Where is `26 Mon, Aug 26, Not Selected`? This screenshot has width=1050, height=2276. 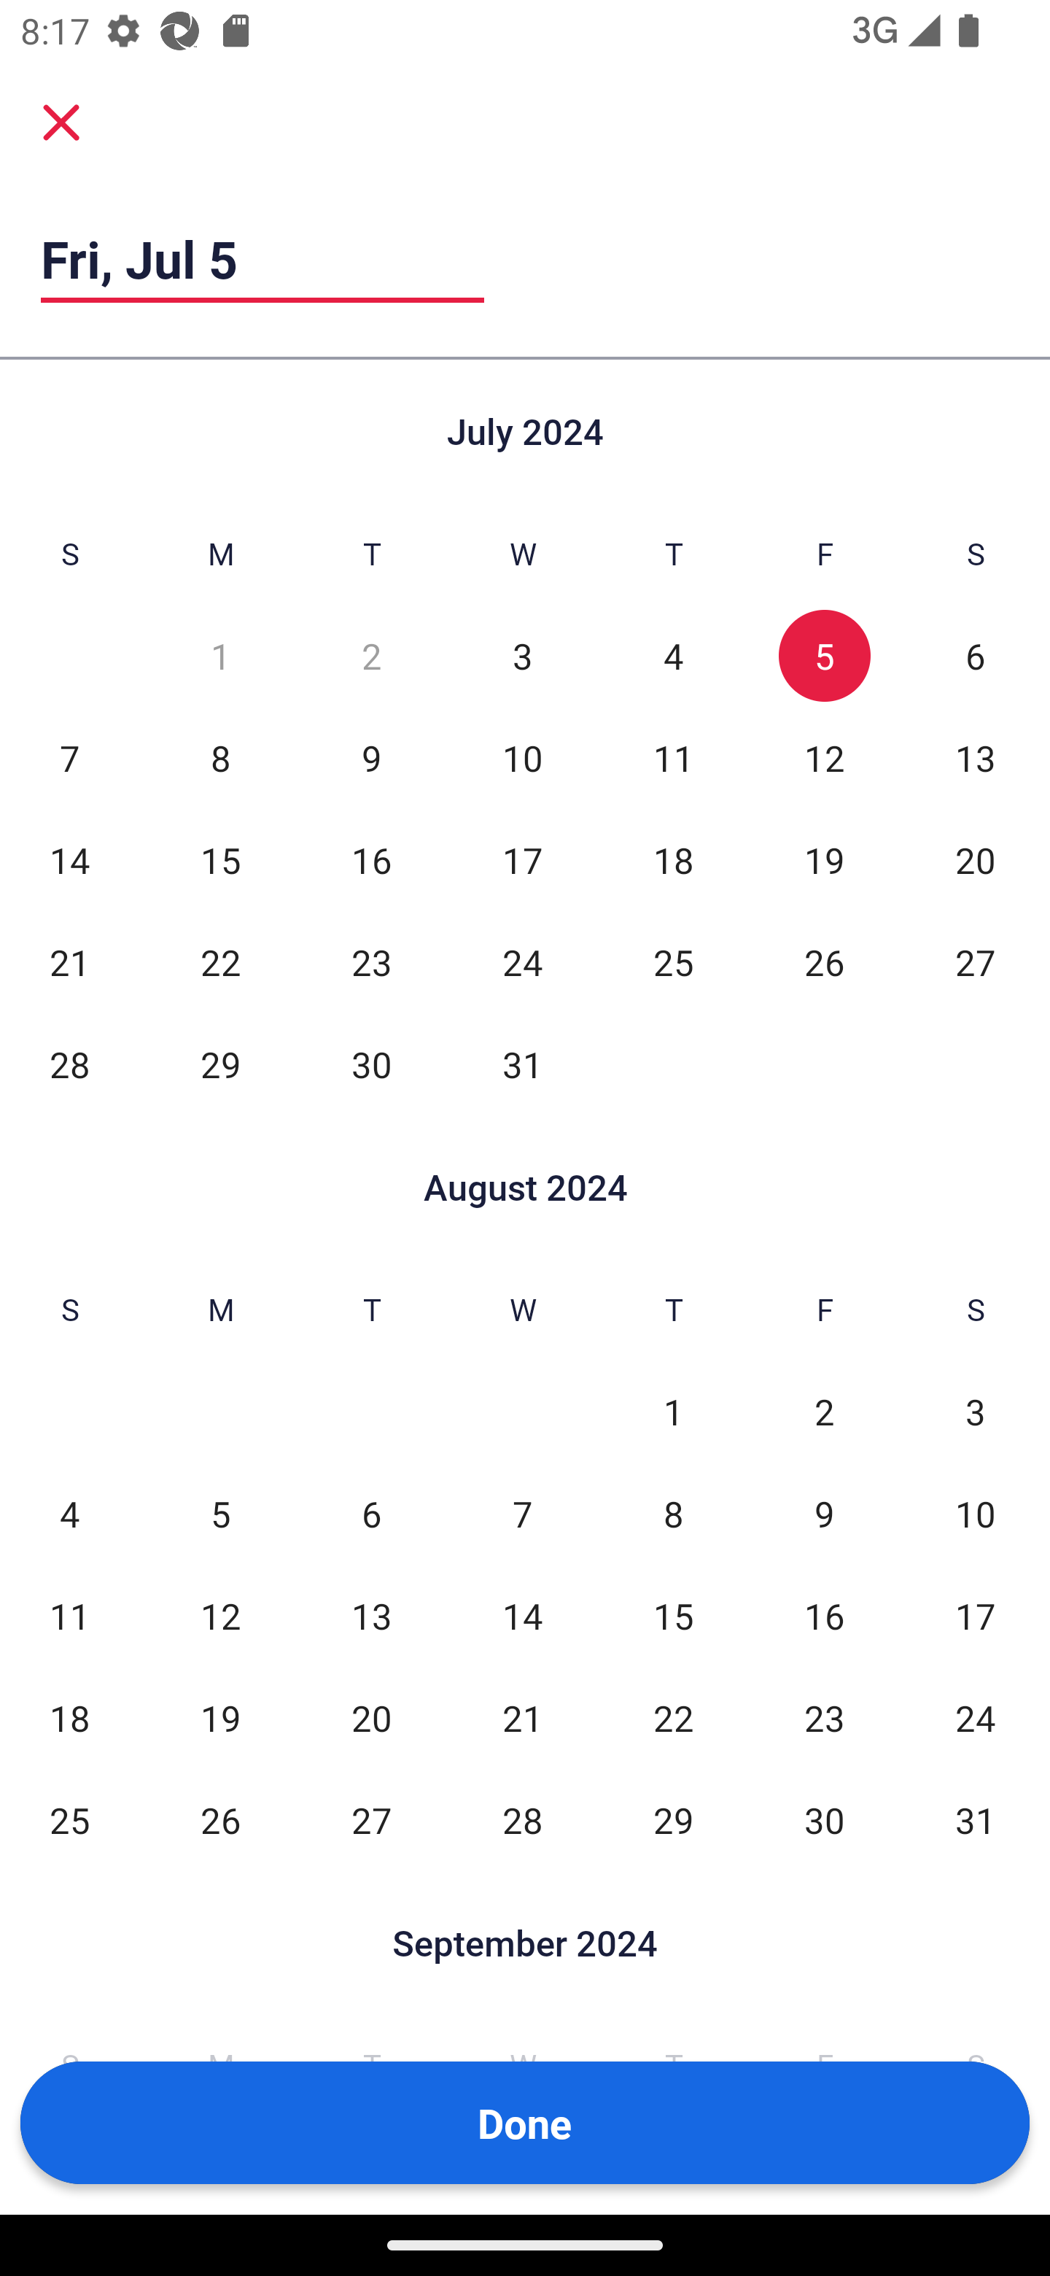
26 Mon, Aug 26, Not Selected is located at coordinates (220, 1819).